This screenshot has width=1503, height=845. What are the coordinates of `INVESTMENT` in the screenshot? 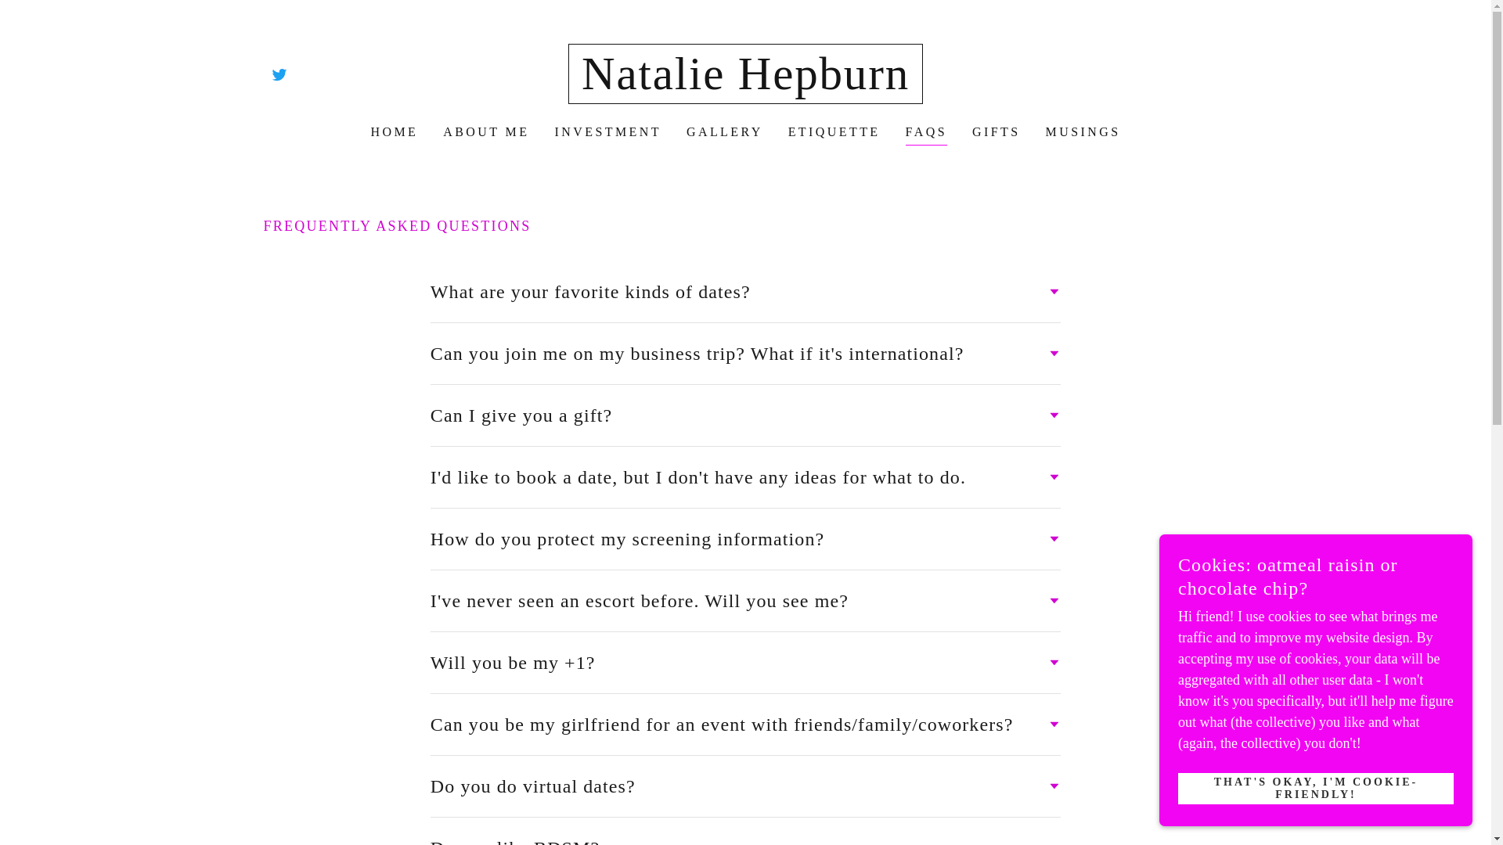 It's located at (607, 131).